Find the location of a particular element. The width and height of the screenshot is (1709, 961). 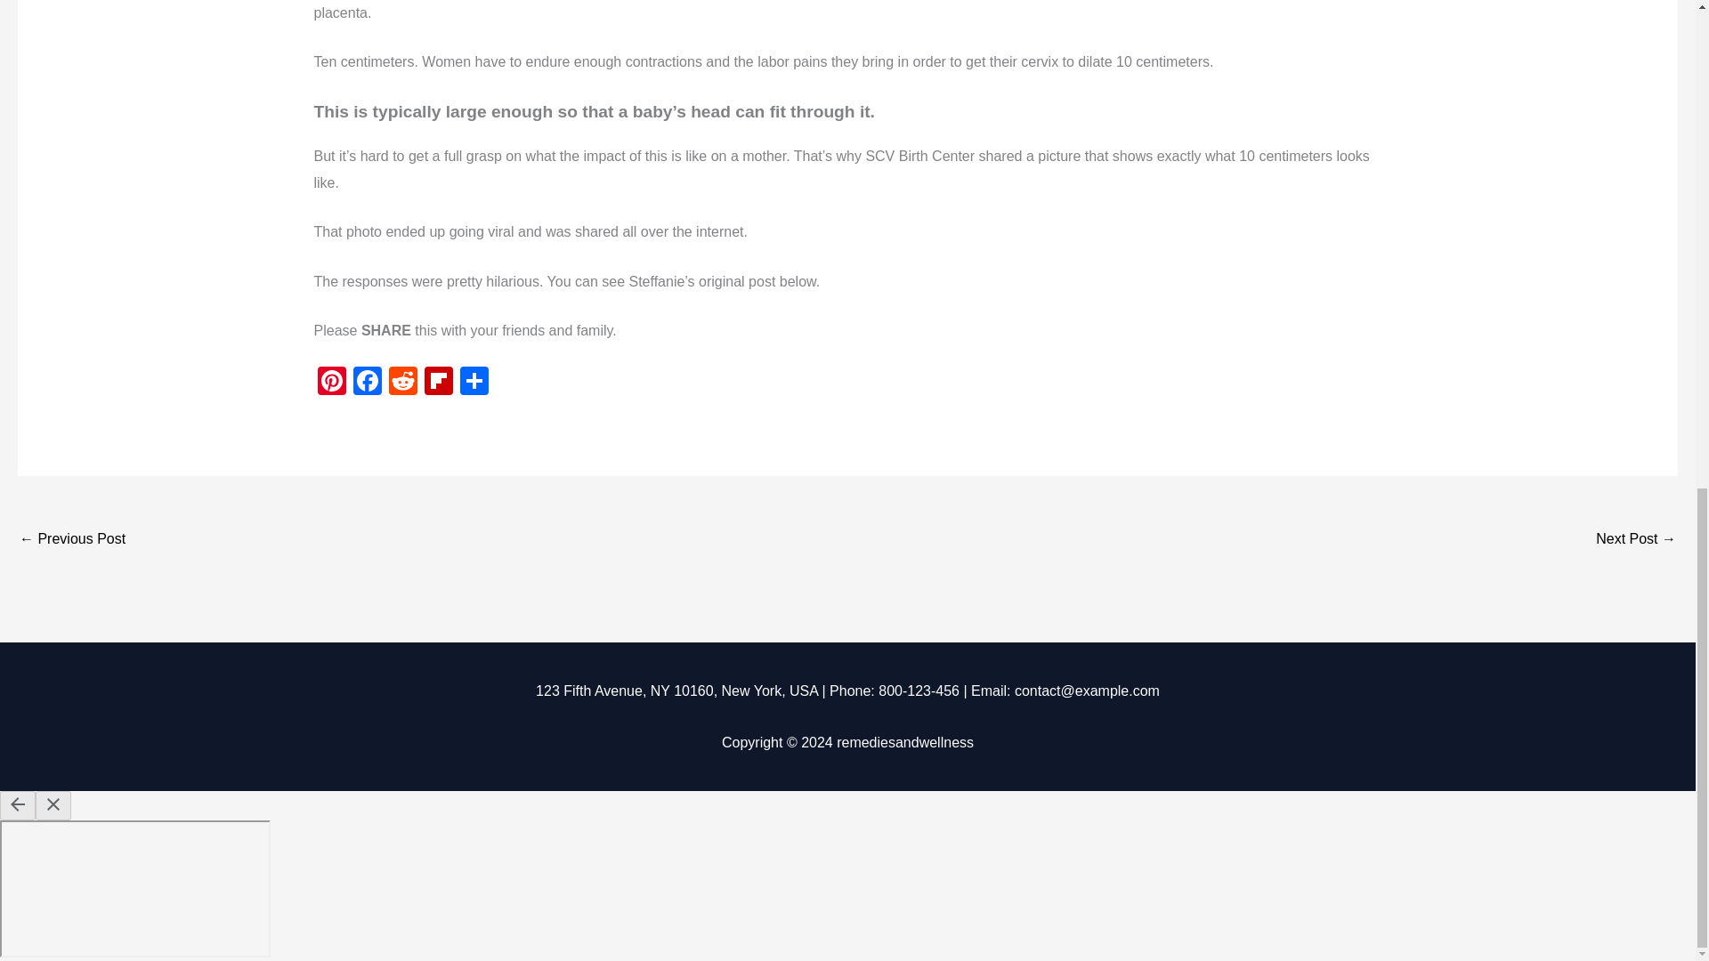

Facebook is located at coordinates (367, 383).